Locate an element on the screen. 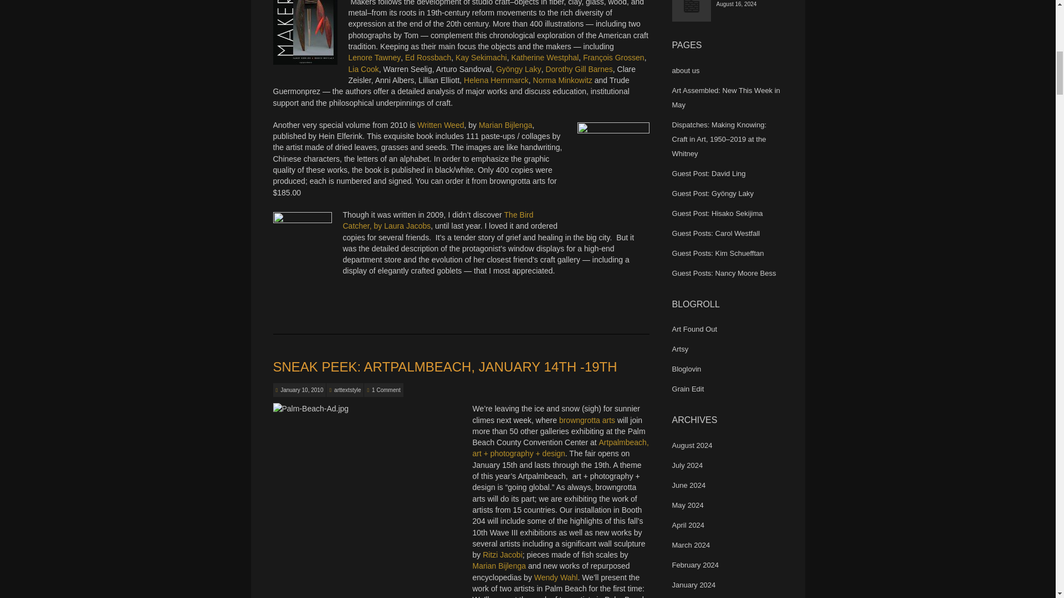 Image resolution: width=1064 pixels, height=598 pixels. Makers is located at coordinates (305, 32).